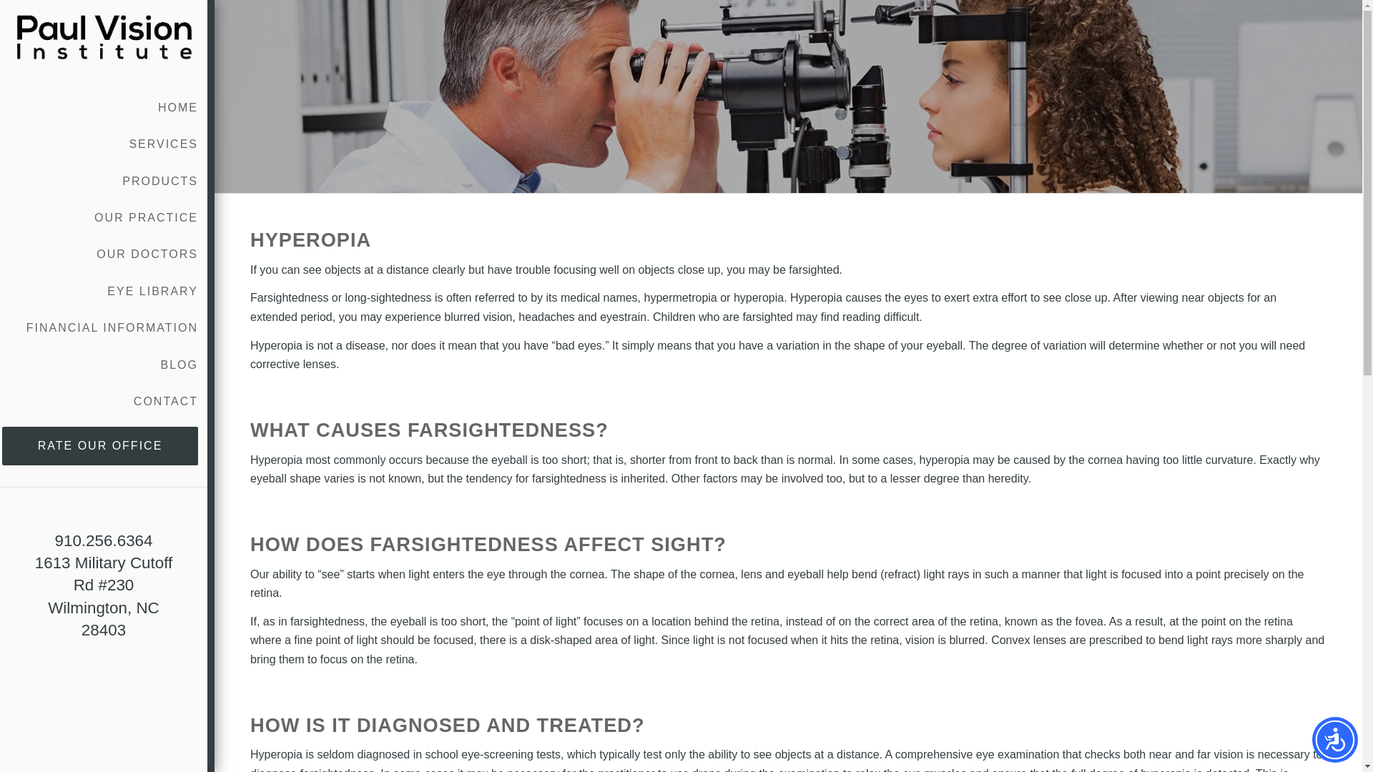 The width and height of the screenshot is (1373, 772). What do you see at coordinates (100, 107) in the screenshot?
I see `HOME` at bounding box center [100, 107].